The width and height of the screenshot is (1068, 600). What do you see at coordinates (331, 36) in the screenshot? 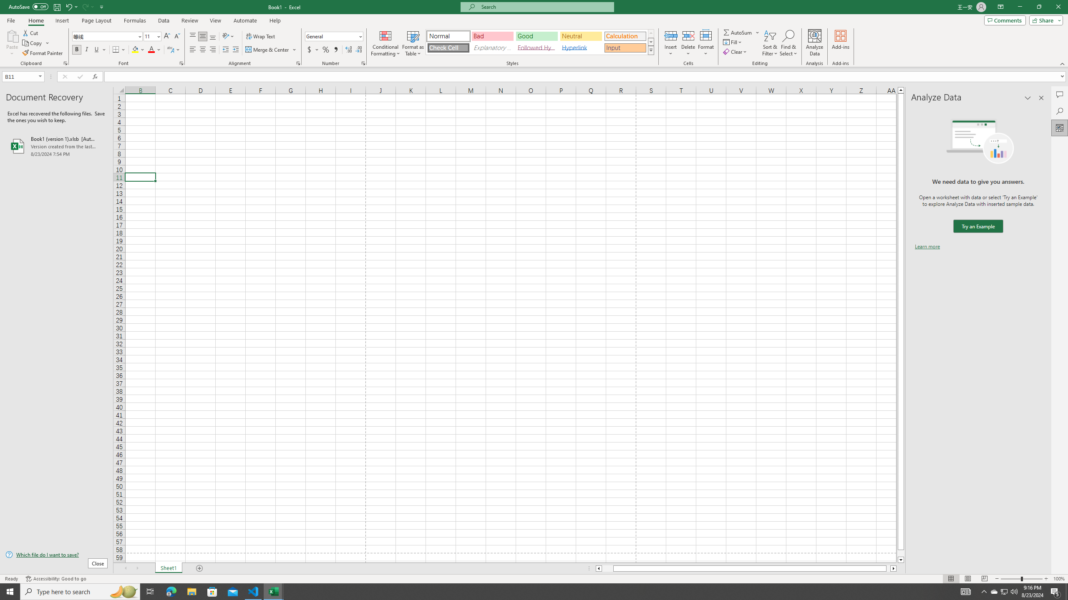
I see `Number Format` at bounding box center [331, 36].